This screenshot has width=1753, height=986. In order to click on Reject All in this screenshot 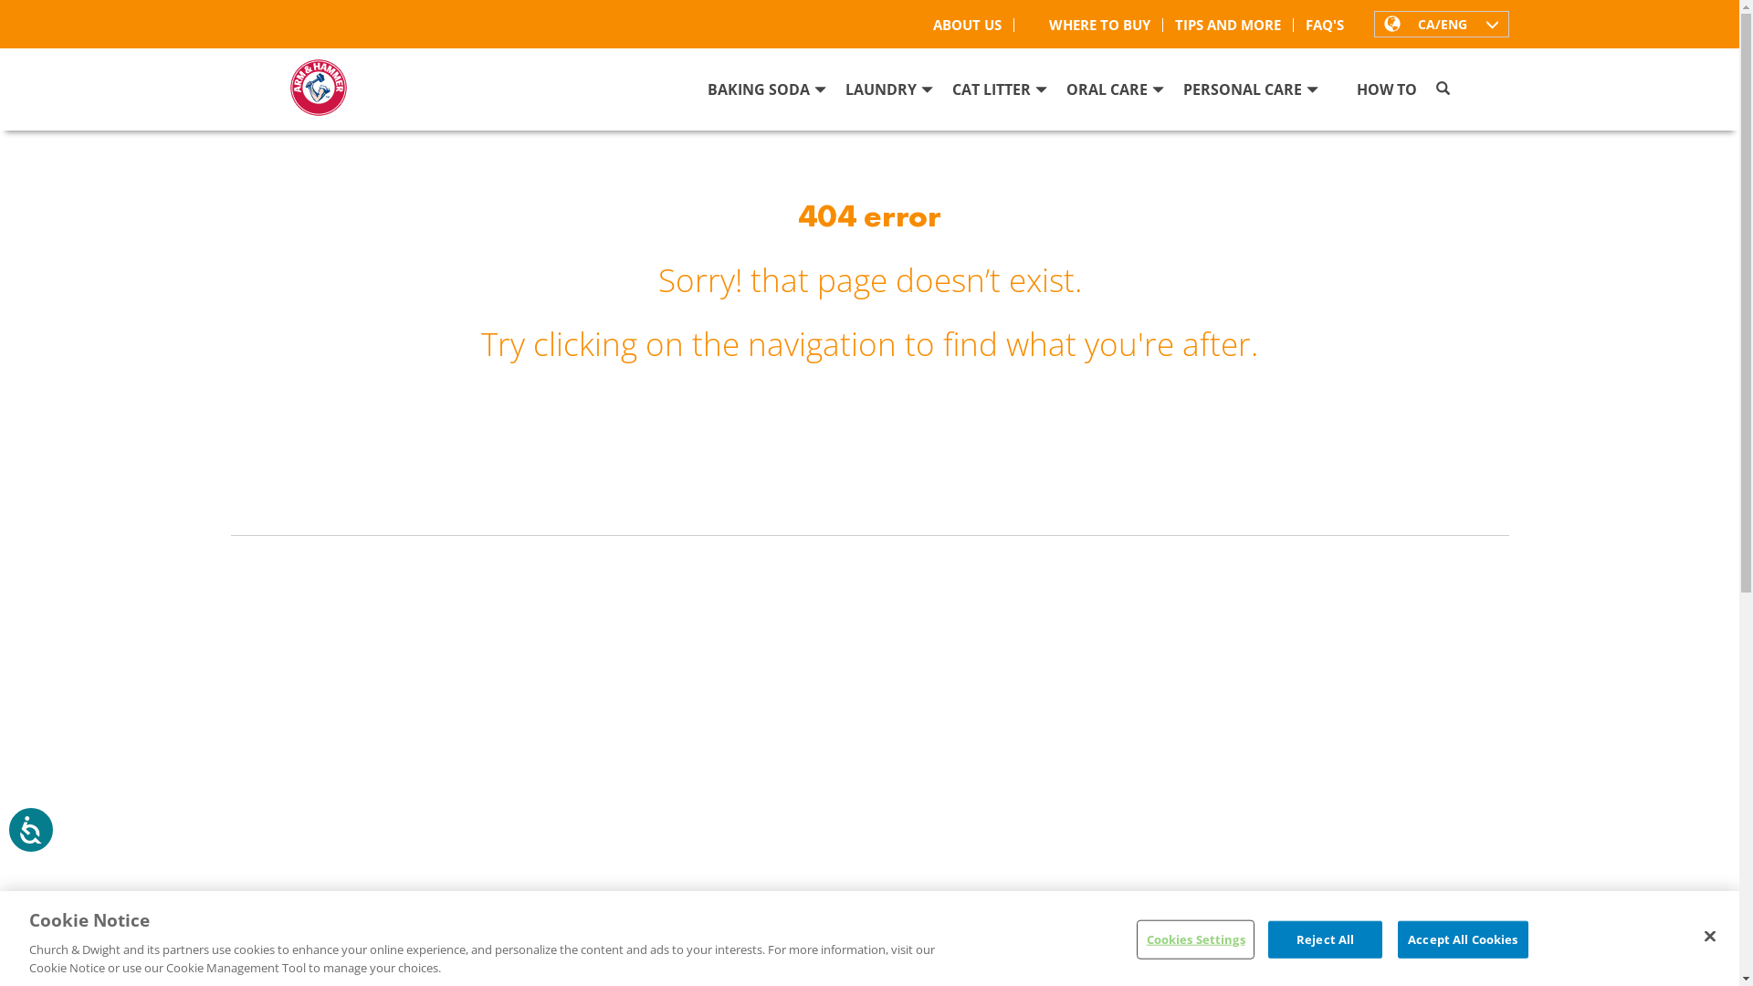, I will do `click(1326, 940)`.